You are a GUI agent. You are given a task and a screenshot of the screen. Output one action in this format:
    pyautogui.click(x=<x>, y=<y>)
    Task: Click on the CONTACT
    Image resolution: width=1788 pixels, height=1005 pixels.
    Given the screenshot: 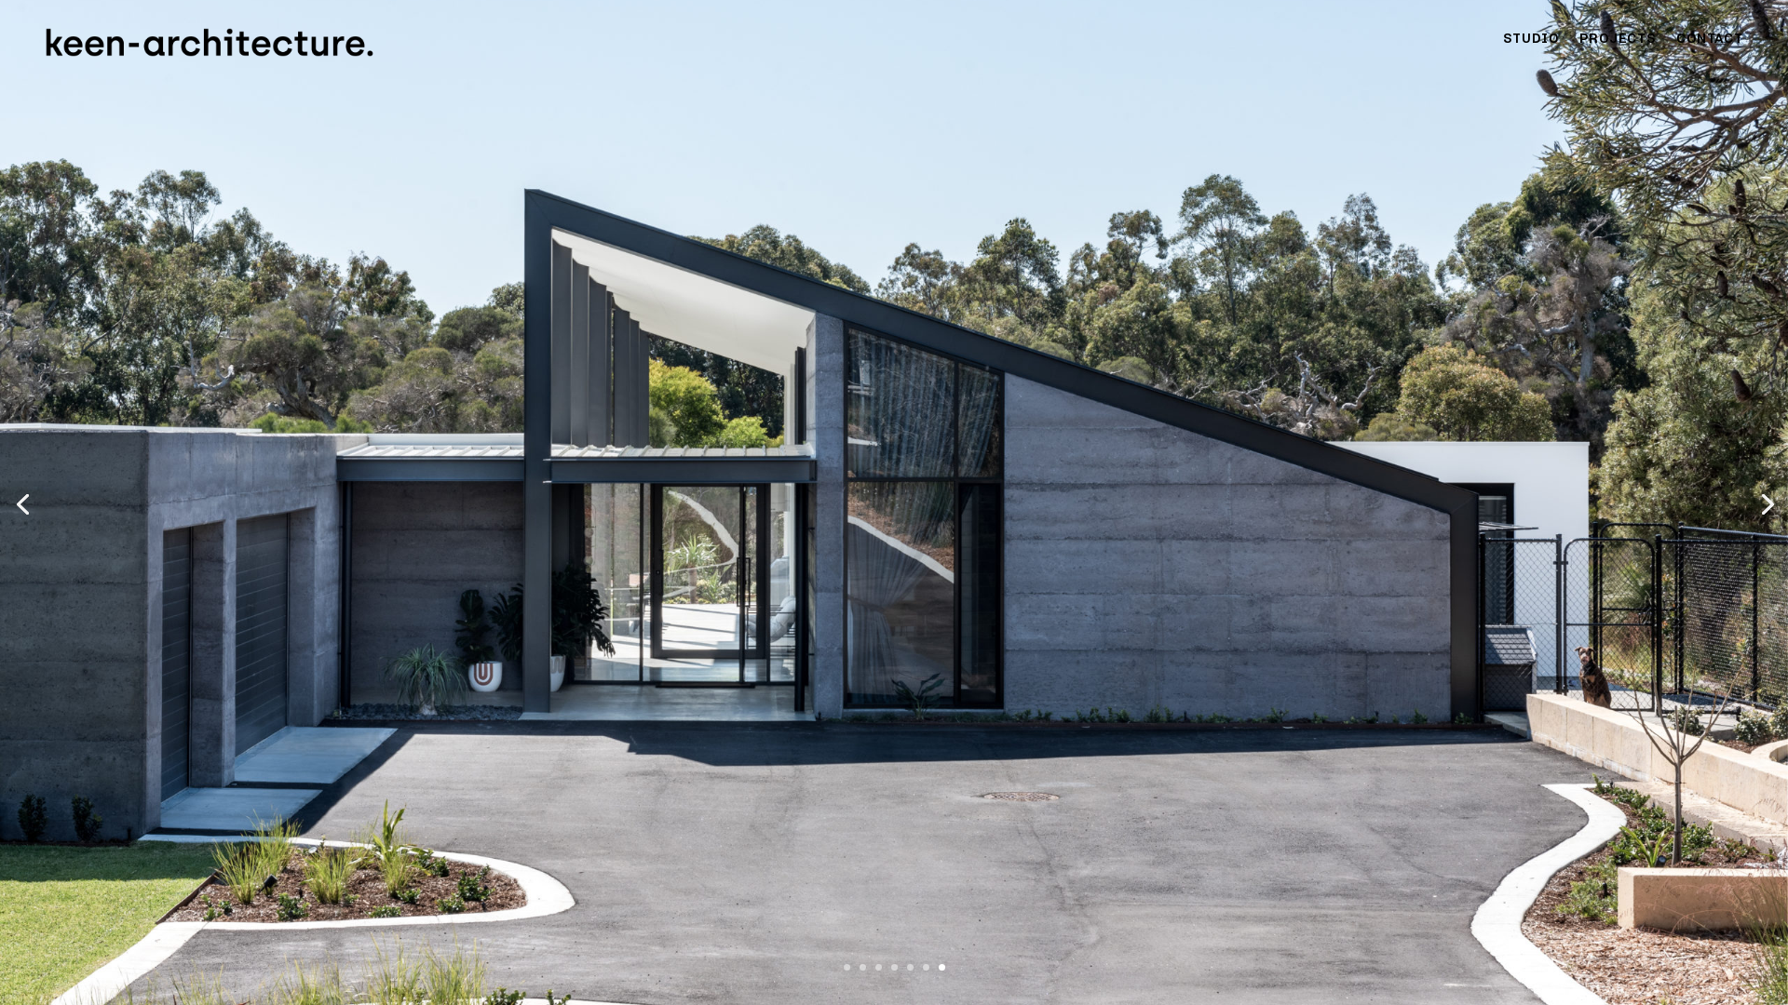 What is the action you would take?
    pyautogui.click(x=1710, y=43)
    